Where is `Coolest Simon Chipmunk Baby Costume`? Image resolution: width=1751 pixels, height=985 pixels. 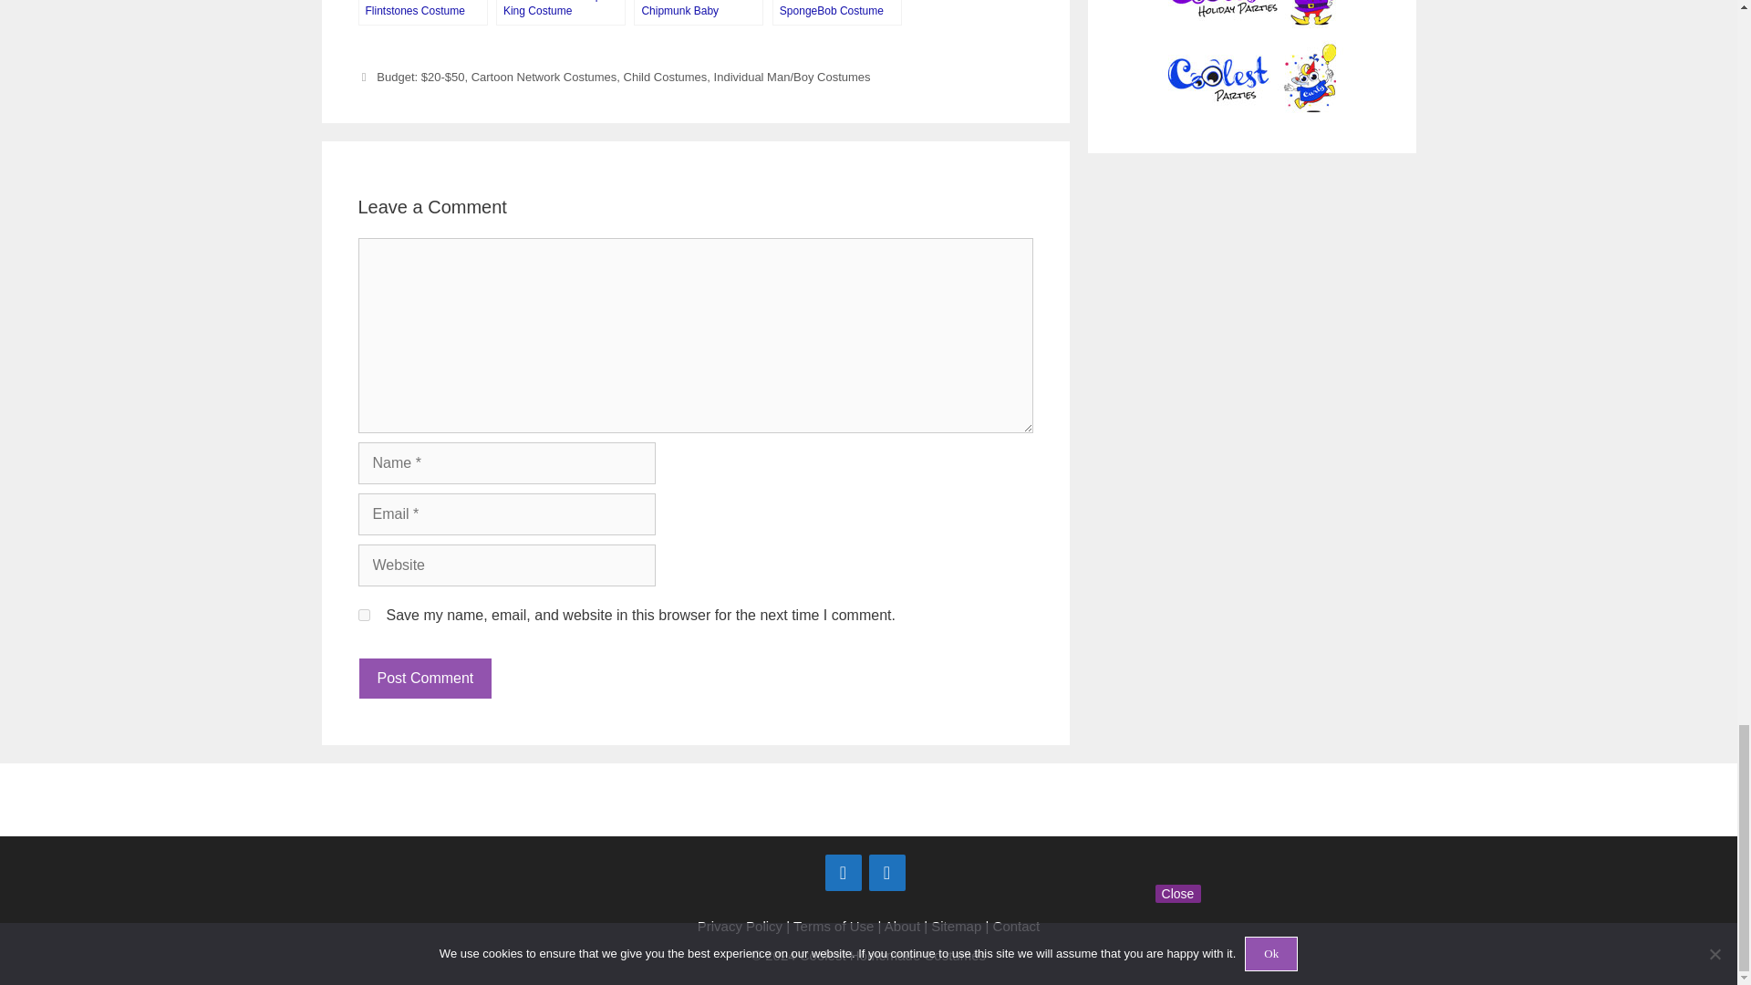 Coolest Simon Chipmunk Baby Costume is located at coordinates (699, 13).